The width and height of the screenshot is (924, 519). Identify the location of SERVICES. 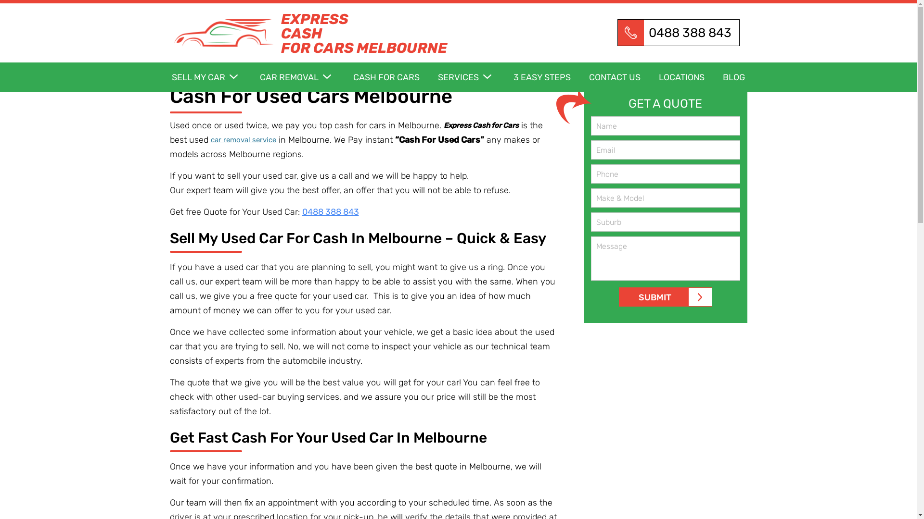
(475, 81).